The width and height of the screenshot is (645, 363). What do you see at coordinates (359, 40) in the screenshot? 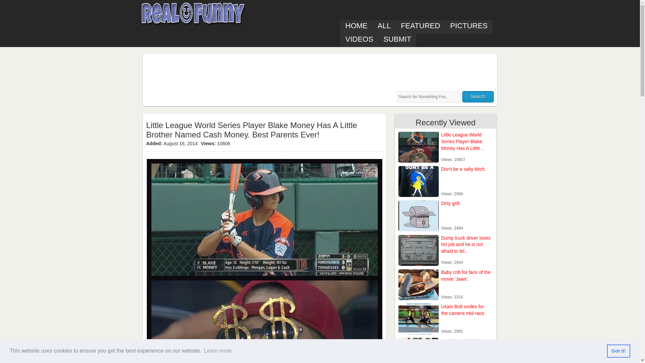
I see `VIDEOS` at bounding box center [359, 40].